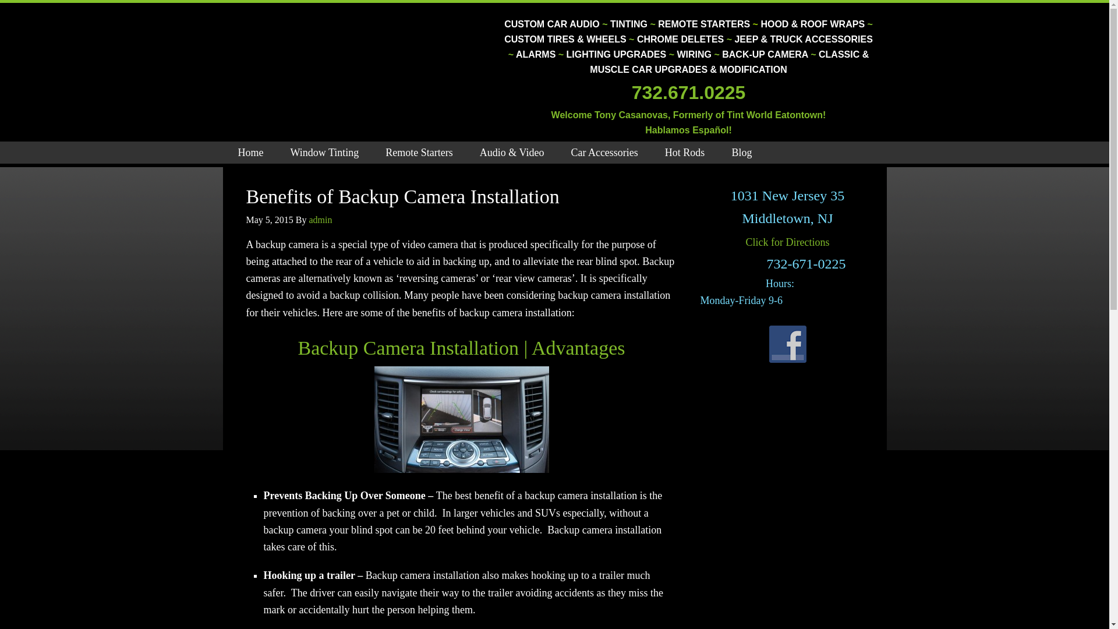 Image resolution: width=1118 pixels, height=629 pixels. I want to click on Remote Starters, so click(419, 153).